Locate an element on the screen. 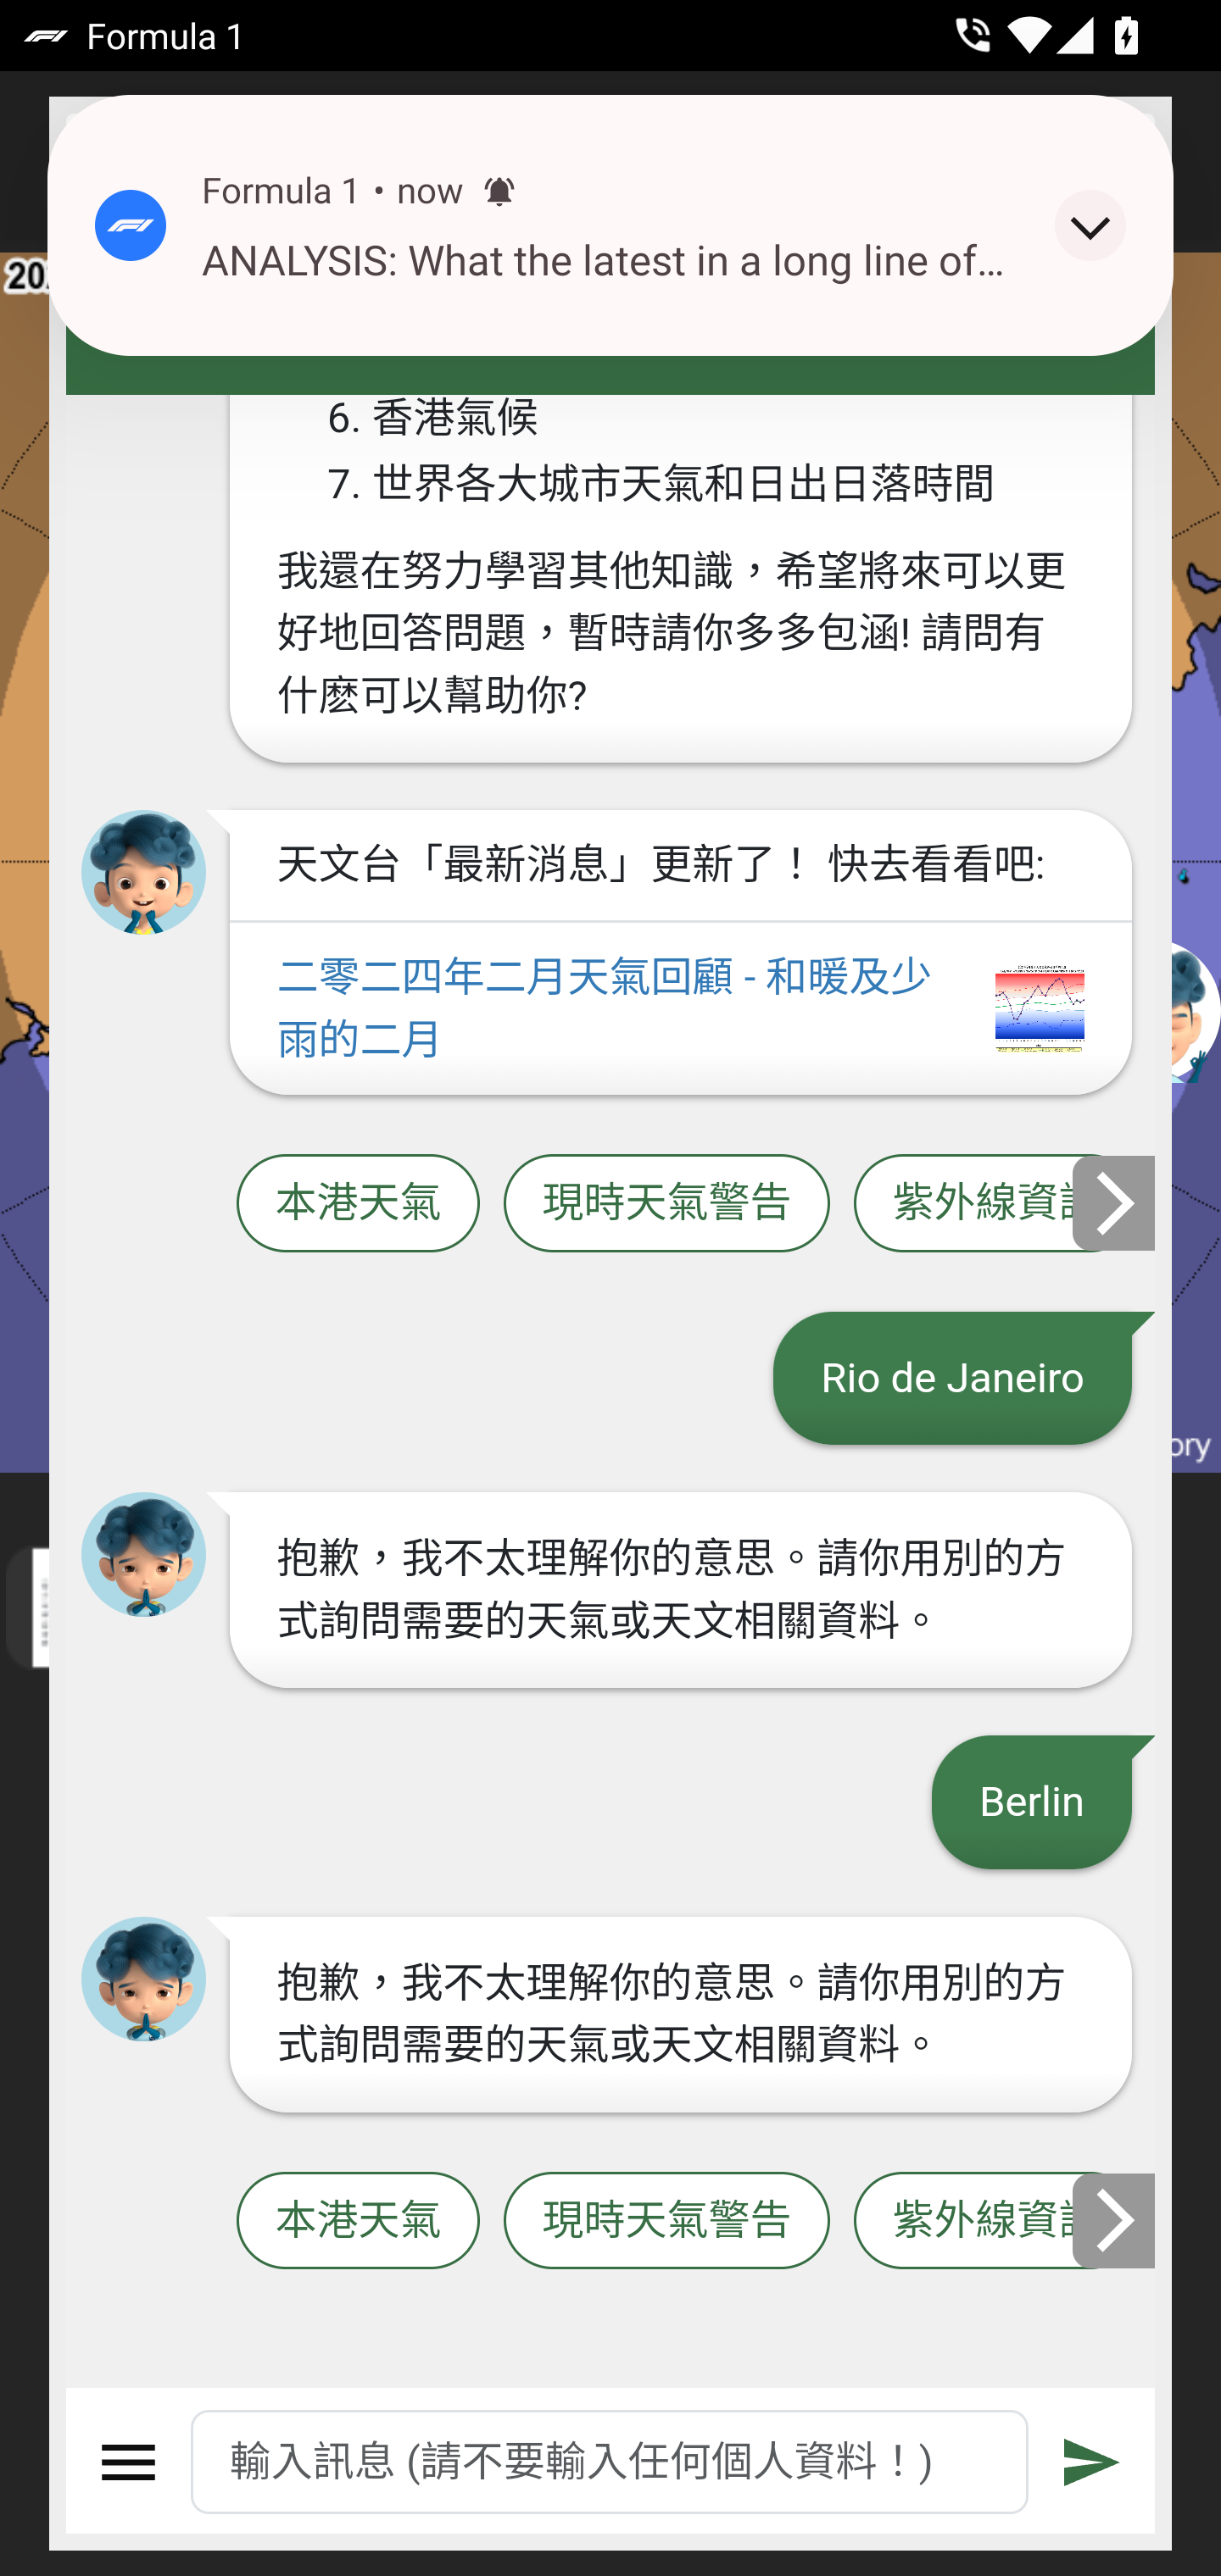 The width and height of the screenshot is (1221, 2576). 現時天氣警告 is located at coordinates (666, 1203).